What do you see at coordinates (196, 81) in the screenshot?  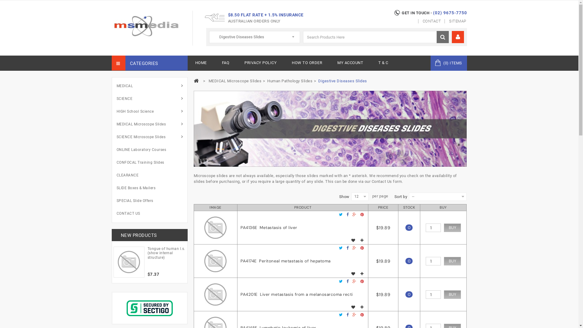 I see `Return to Home` at bounding box center [196, 81].